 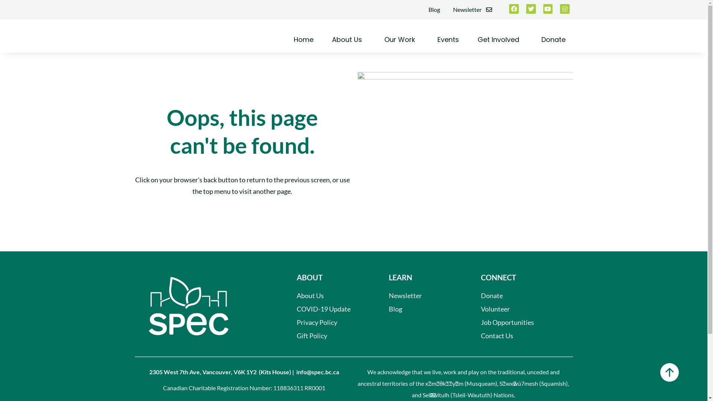 I want to click on About Us, so click(x=333, y=296).